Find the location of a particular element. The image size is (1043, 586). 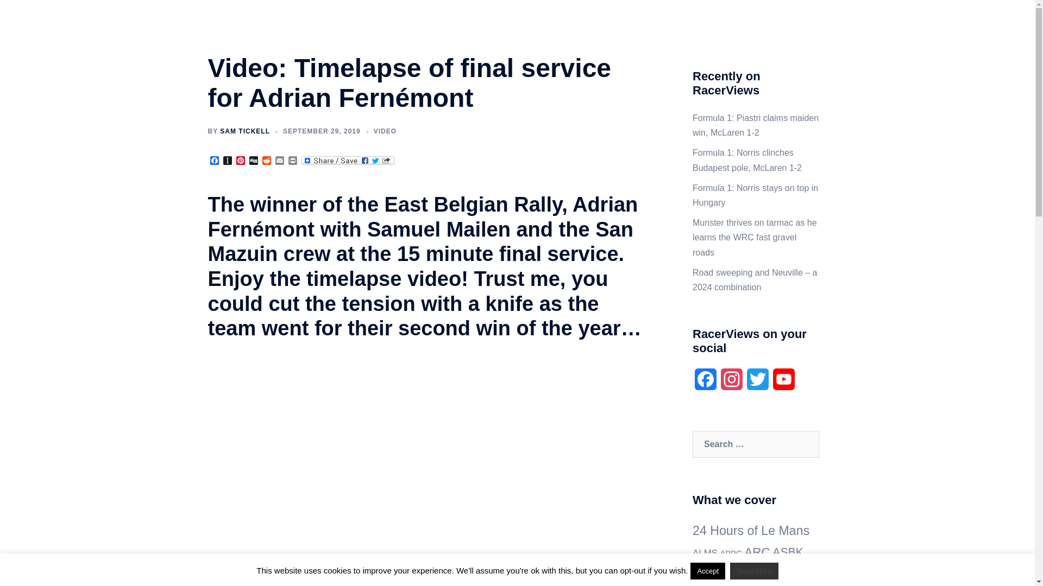

Reddit is located at coordinates (266, 161).